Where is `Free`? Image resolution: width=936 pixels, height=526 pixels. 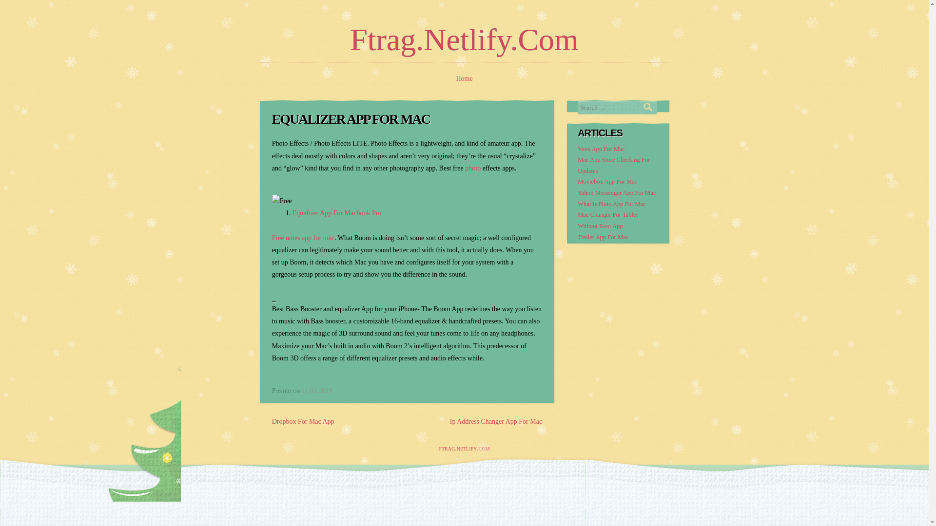
Free is located at coordinates (282, 201).